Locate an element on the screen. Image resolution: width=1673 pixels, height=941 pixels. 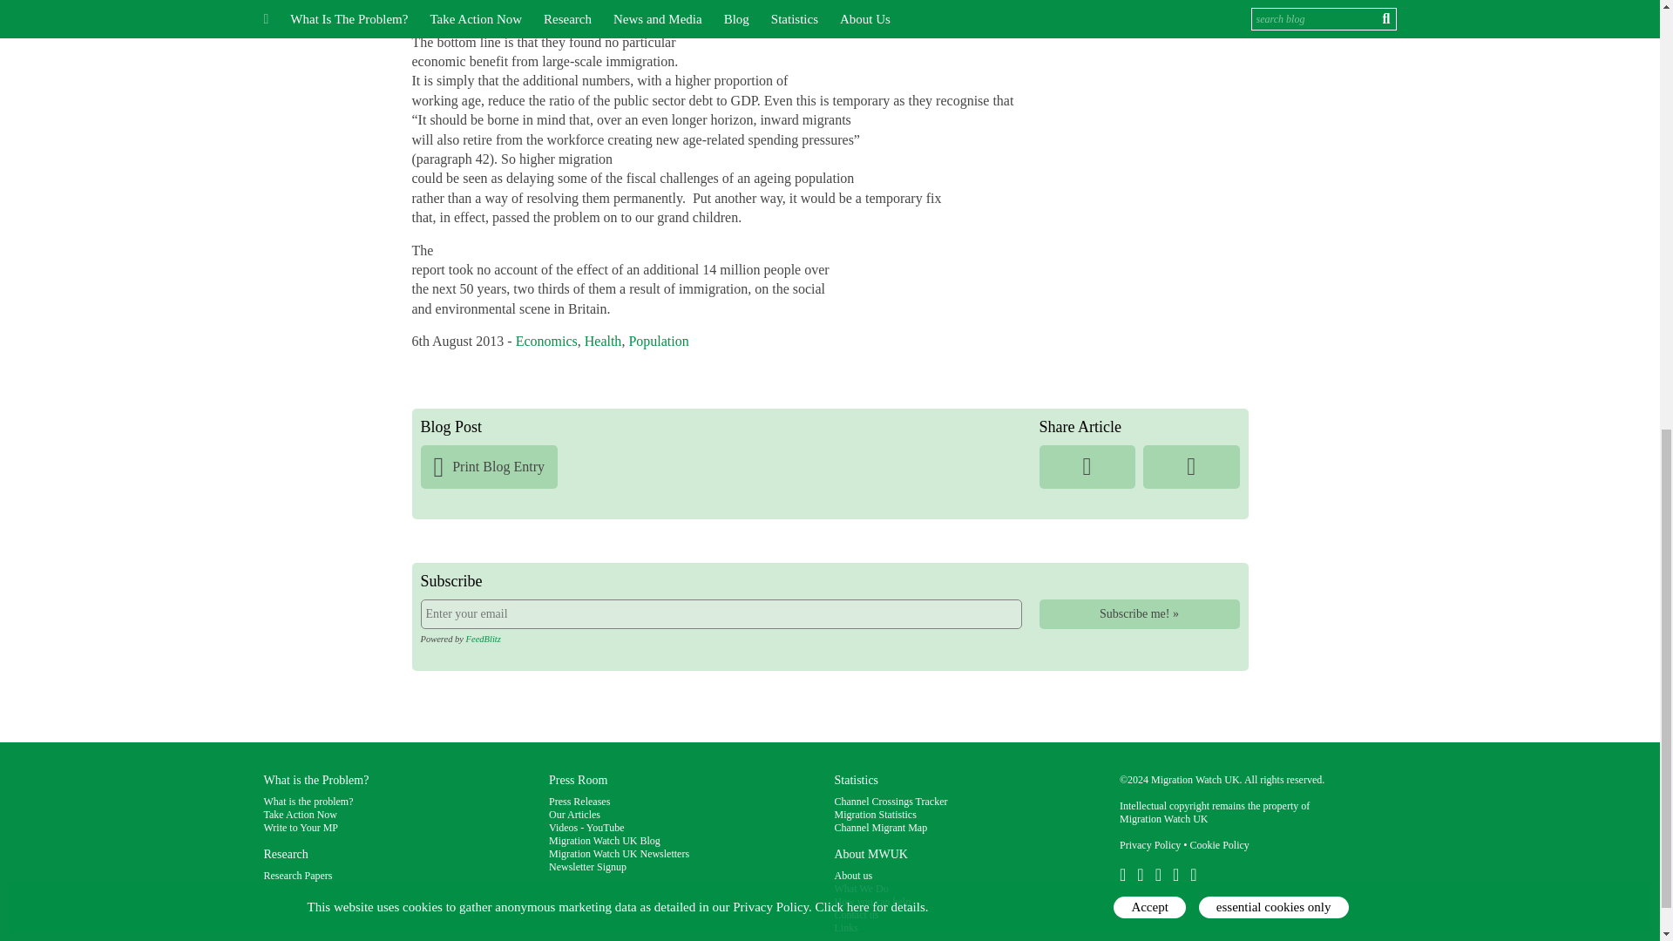
What is the problem? is located at coordinates (308, 801).